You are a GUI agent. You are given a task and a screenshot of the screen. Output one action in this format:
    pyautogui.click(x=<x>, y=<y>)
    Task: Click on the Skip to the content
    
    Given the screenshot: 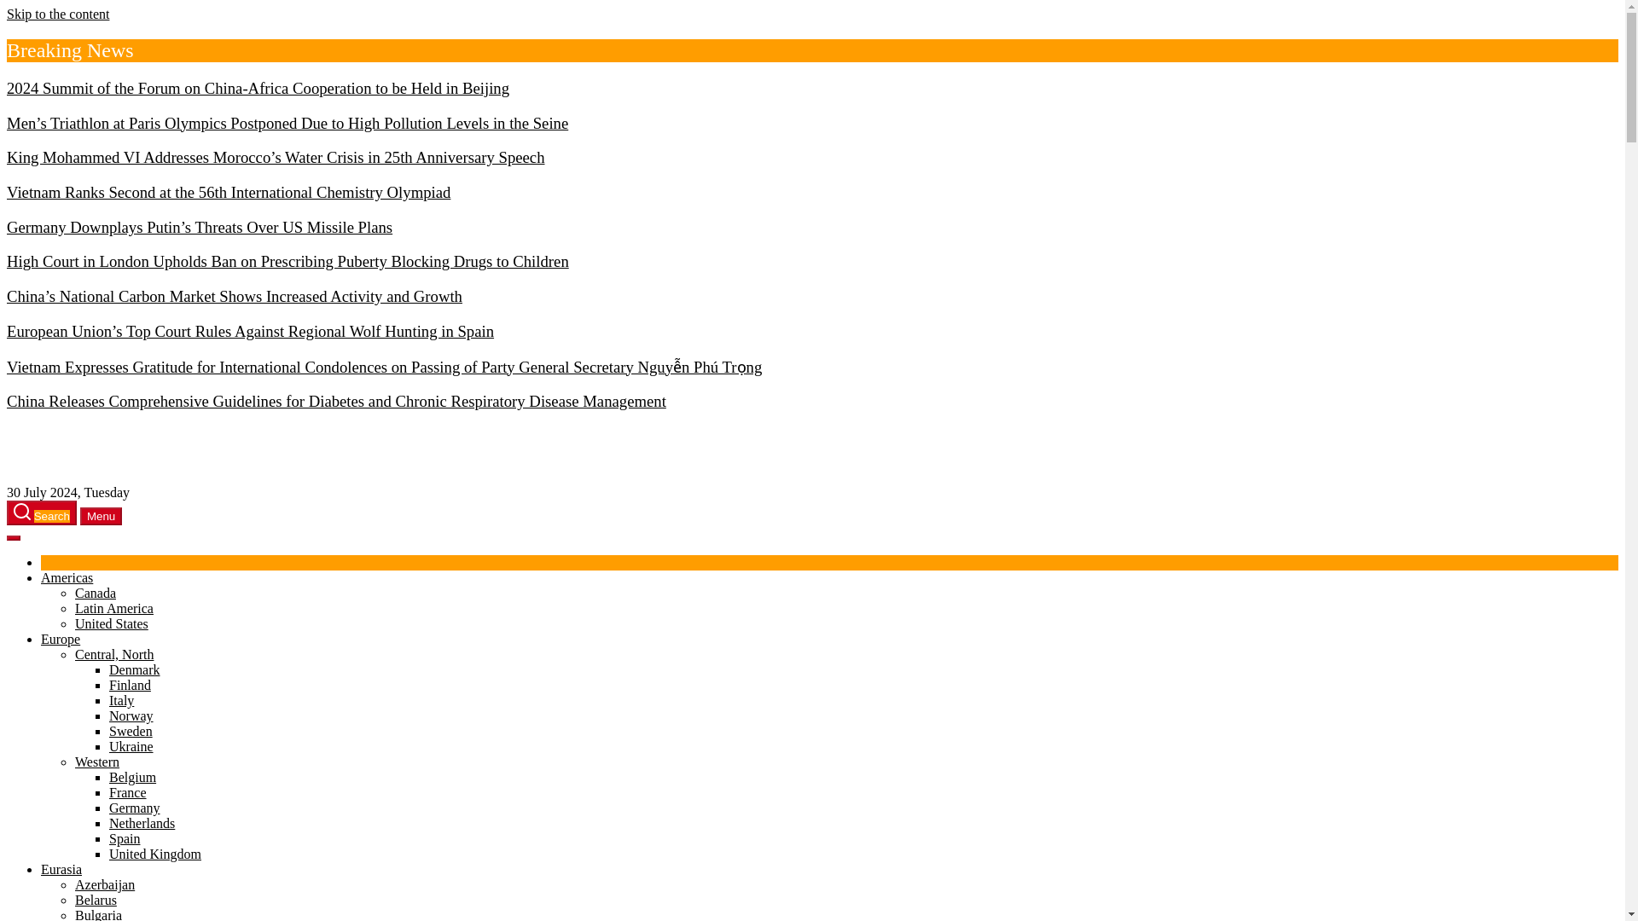 What is the action you would take?
    pyautogui.click(x=58, y=14)
    